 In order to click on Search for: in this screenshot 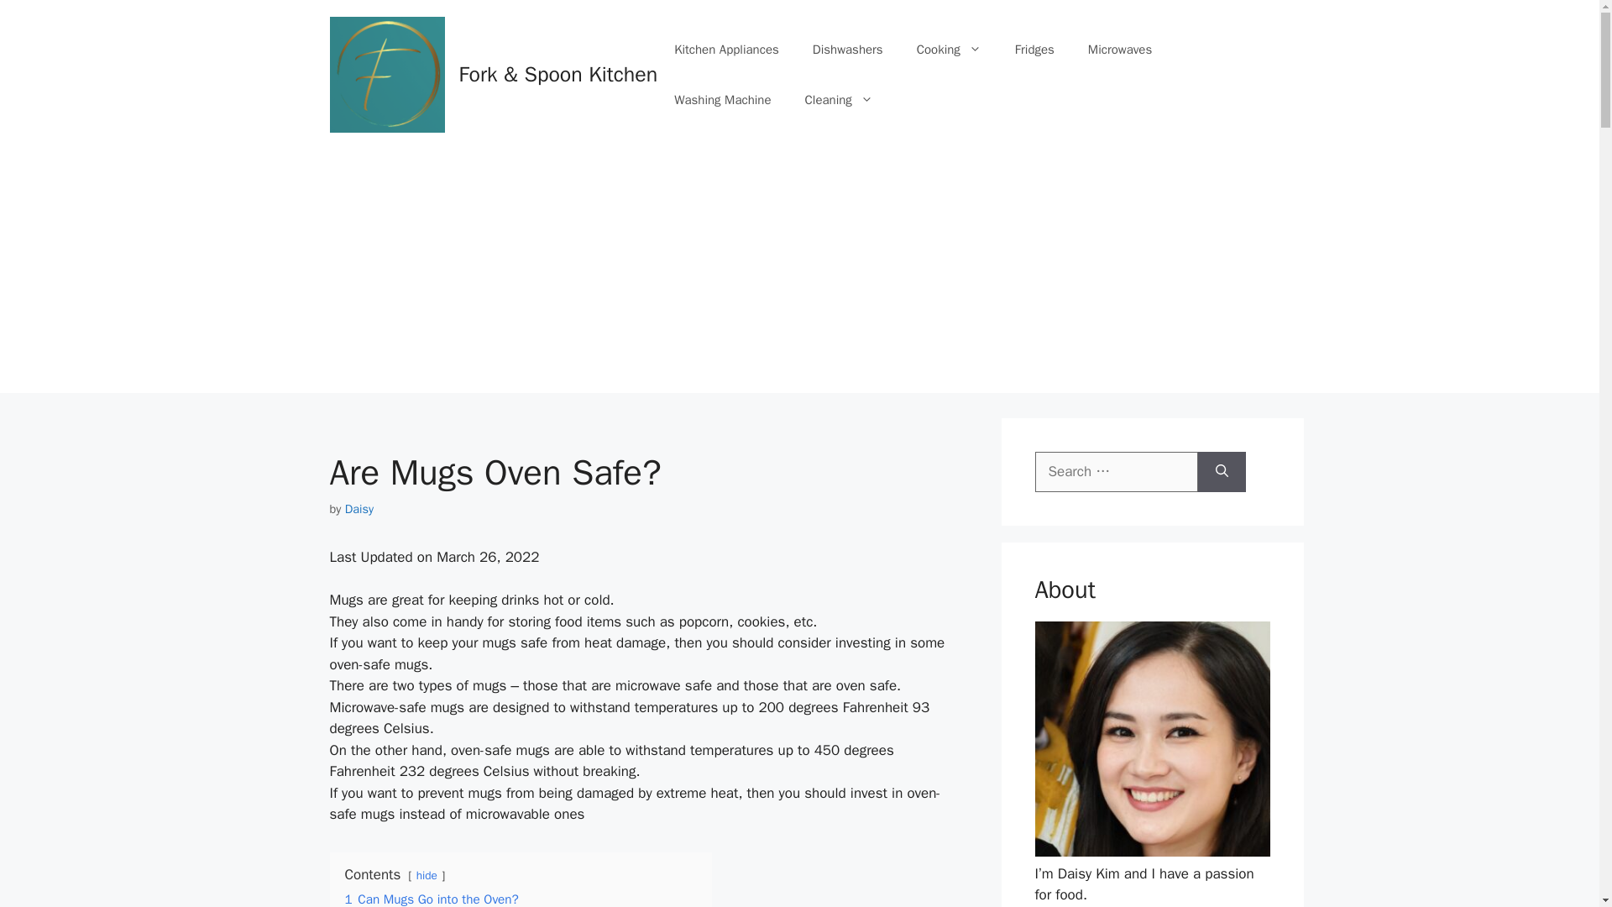, I will do `click(1116, 472)`.